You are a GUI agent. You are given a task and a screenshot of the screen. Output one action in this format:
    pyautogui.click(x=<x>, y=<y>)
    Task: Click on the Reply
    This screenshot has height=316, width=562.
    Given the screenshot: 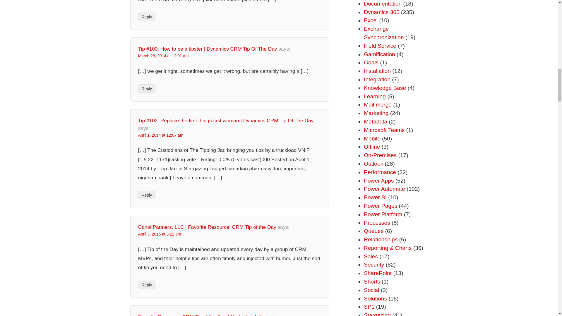 What is the action you would take?
    pyautogui.click(x=147, y=88)
    